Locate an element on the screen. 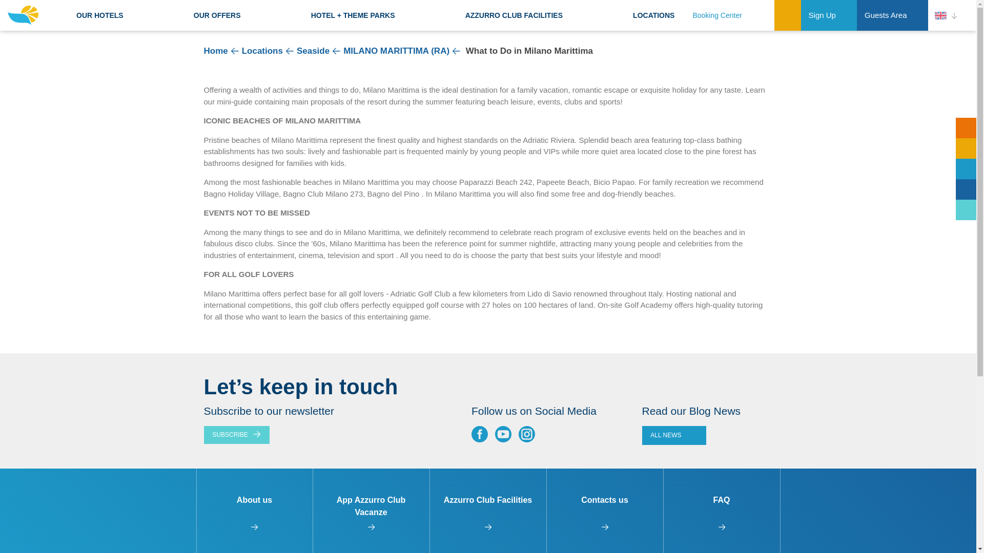  Home is located at coordinates (216, 51).